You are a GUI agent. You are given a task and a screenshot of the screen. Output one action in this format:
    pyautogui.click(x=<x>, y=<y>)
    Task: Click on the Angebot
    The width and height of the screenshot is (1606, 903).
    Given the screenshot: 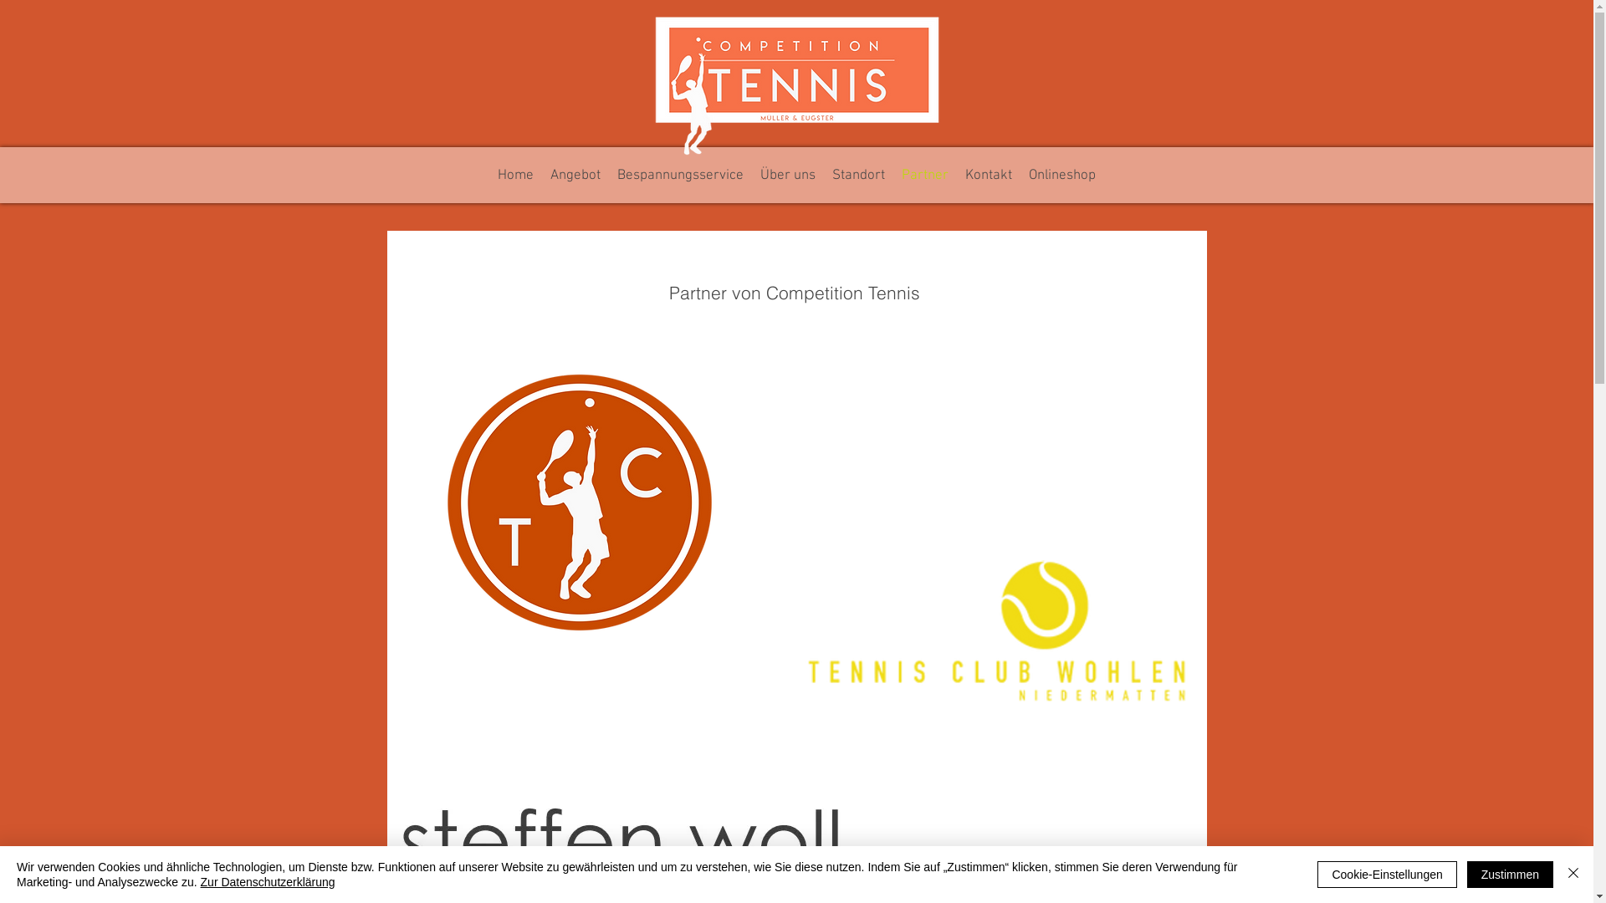 What is the action you would take?
    pyautogui.click(x=575, y=176)
    